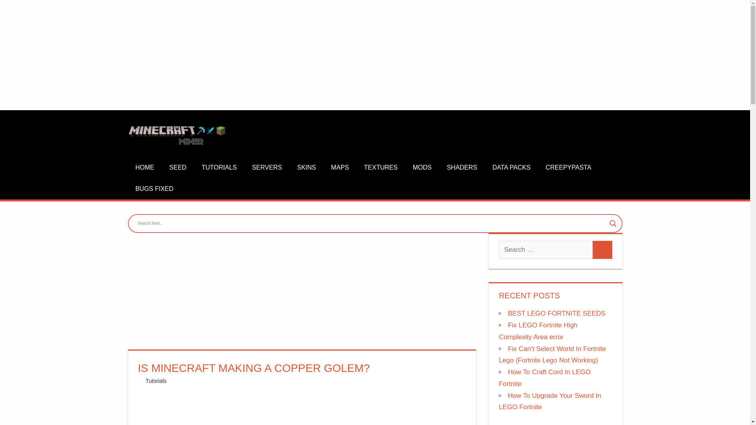 Image resolution: width=756 pixels, height=425 pixels. I want to click on Tutorials, so click(156, 381).